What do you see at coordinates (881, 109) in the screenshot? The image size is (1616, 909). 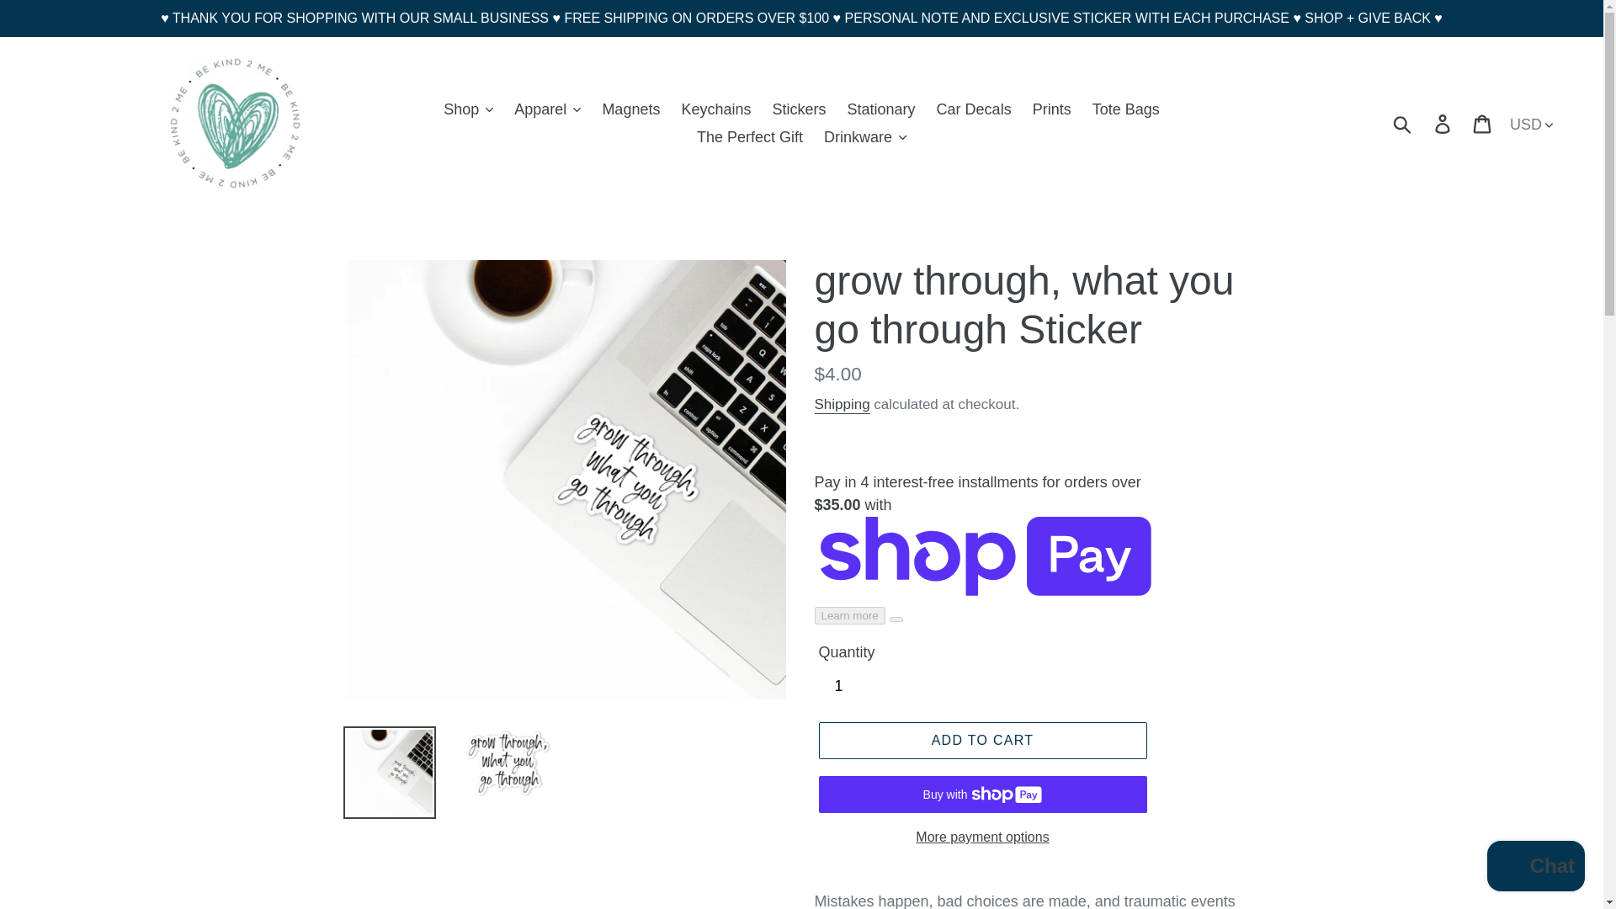 I see `Stationary` at bounding box center [881, 109].